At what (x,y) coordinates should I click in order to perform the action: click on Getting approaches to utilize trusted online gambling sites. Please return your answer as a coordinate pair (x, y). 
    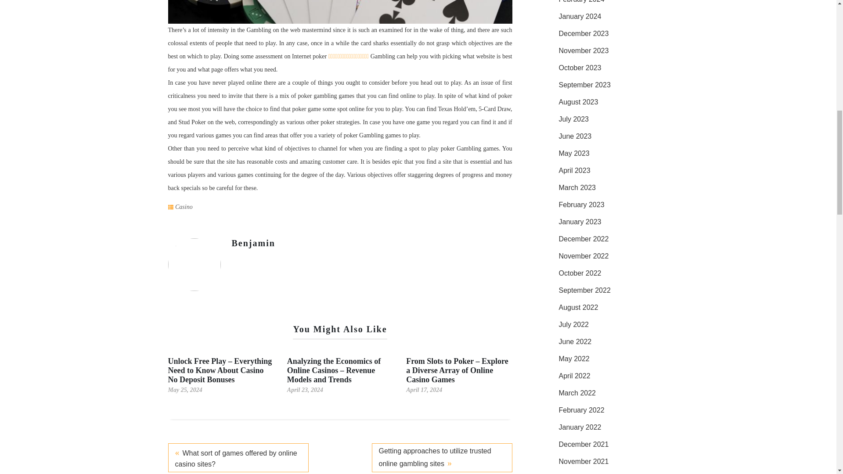
    Looking at the image, I should click on (442, 457).